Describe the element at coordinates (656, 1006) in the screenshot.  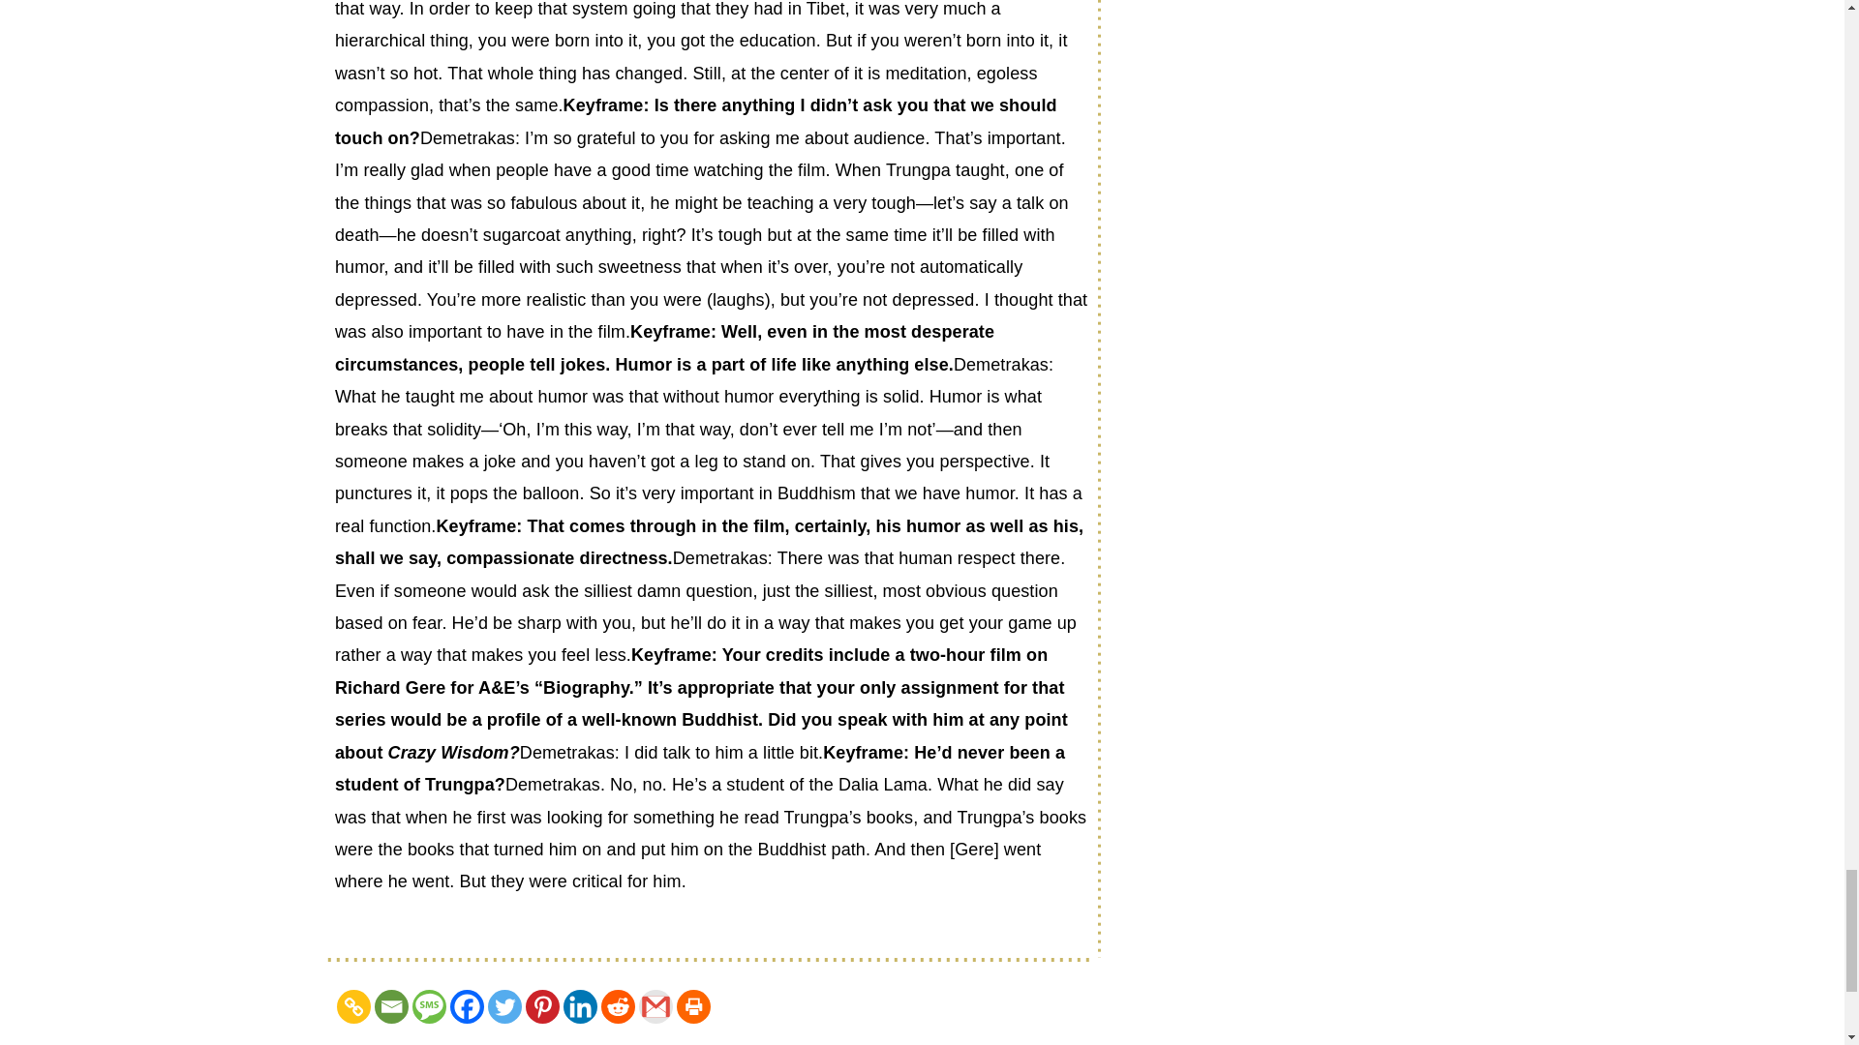
I see `Google Gmail` at that location.